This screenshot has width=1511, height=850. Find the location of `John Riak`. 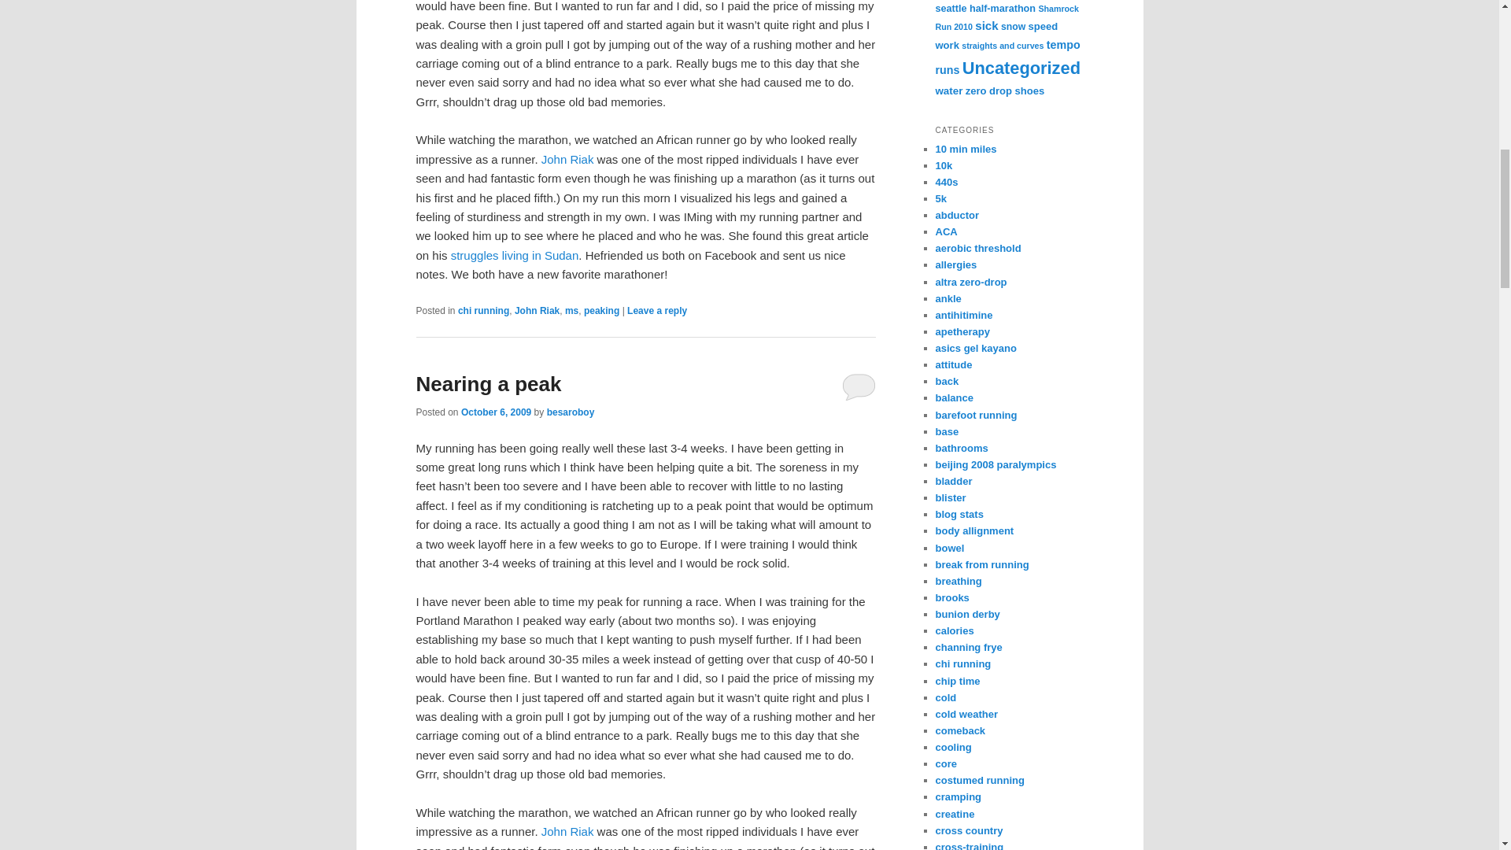

John Riak is located at coordinates (567, 159).